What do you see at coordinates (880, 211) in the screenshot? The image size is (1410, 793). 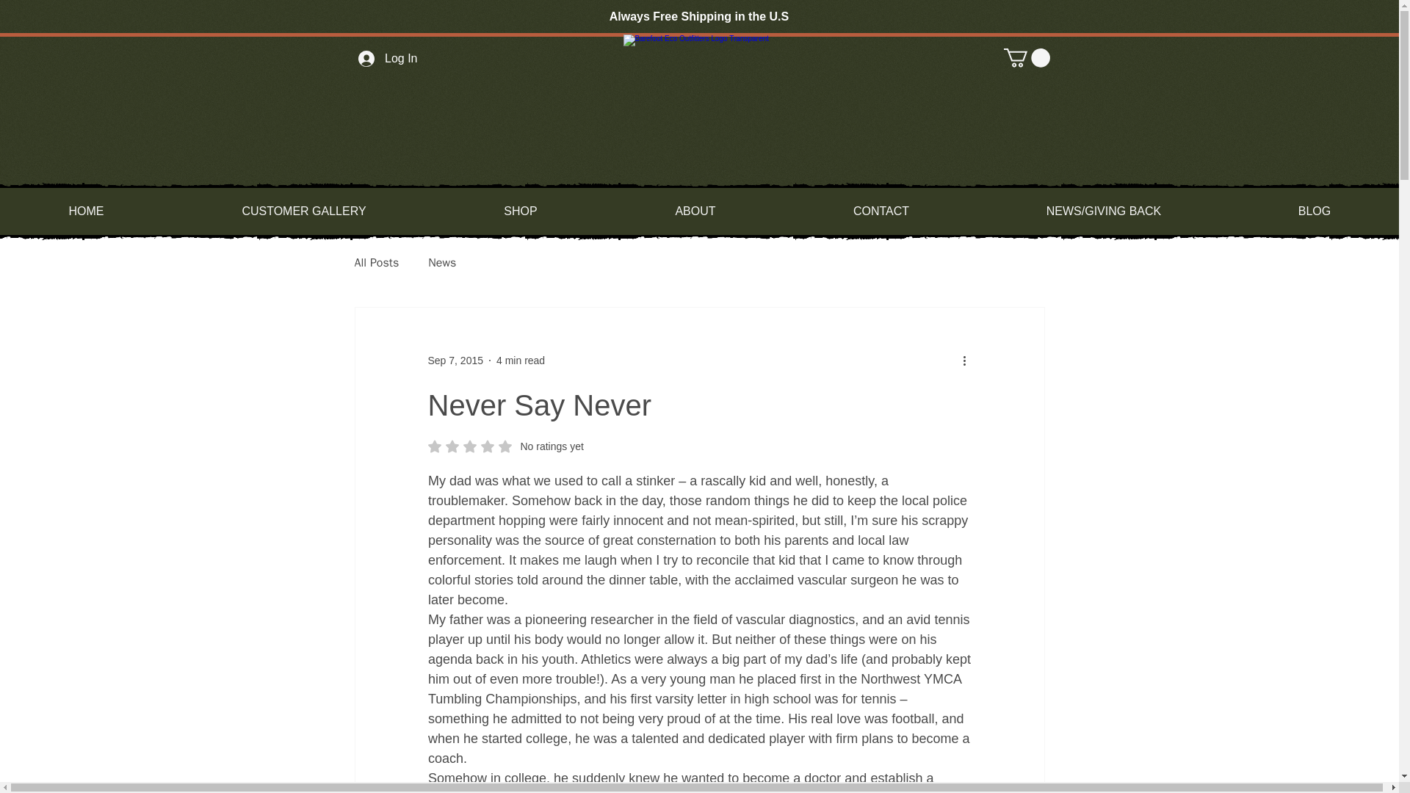 I see `CONTACT` at bounding box center [880, 211].